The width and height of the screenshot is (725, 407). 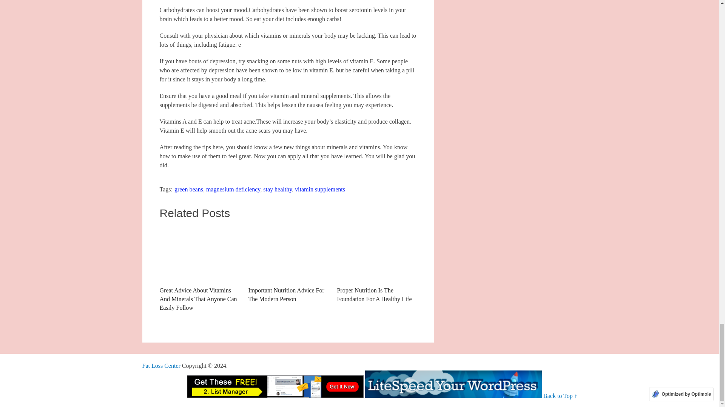 What do you see at coordinates (376, 254) in the screenshot?
I see `Proper Nutrition Is The Foundation For A Healthy Life` at bounding box center [376, 254].